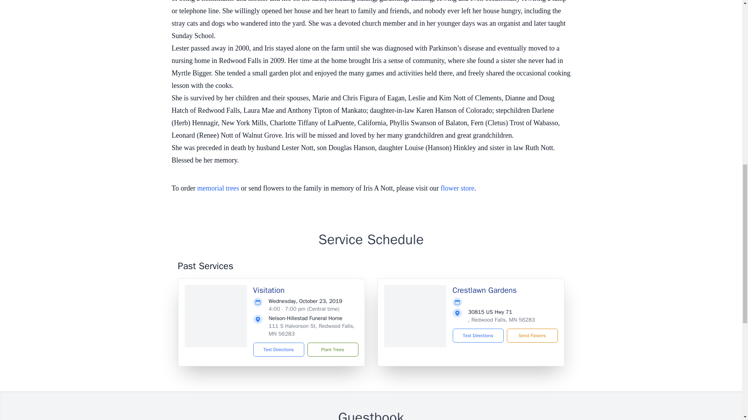 This screenshot has height=420, width=748. What do you see at coordinates (478, 335) in the screenshot?
I see `Text Directions` at bounding box center [478, 335].